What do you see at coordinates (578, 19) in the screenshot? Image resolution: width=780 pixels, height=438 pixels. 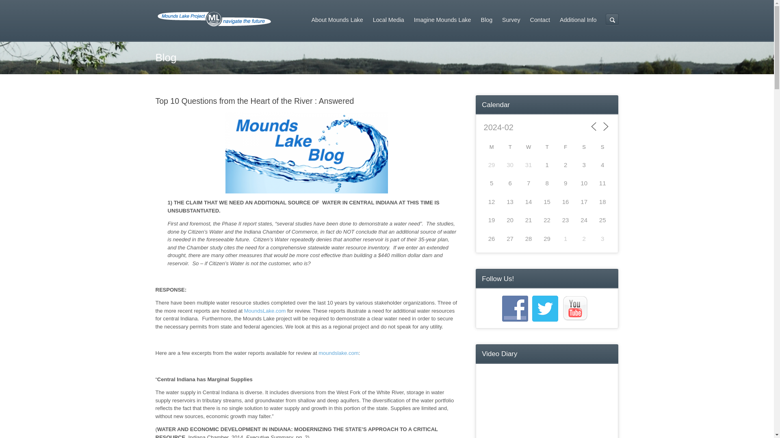 I see `Additional Info` at bounding box center [578, 19].